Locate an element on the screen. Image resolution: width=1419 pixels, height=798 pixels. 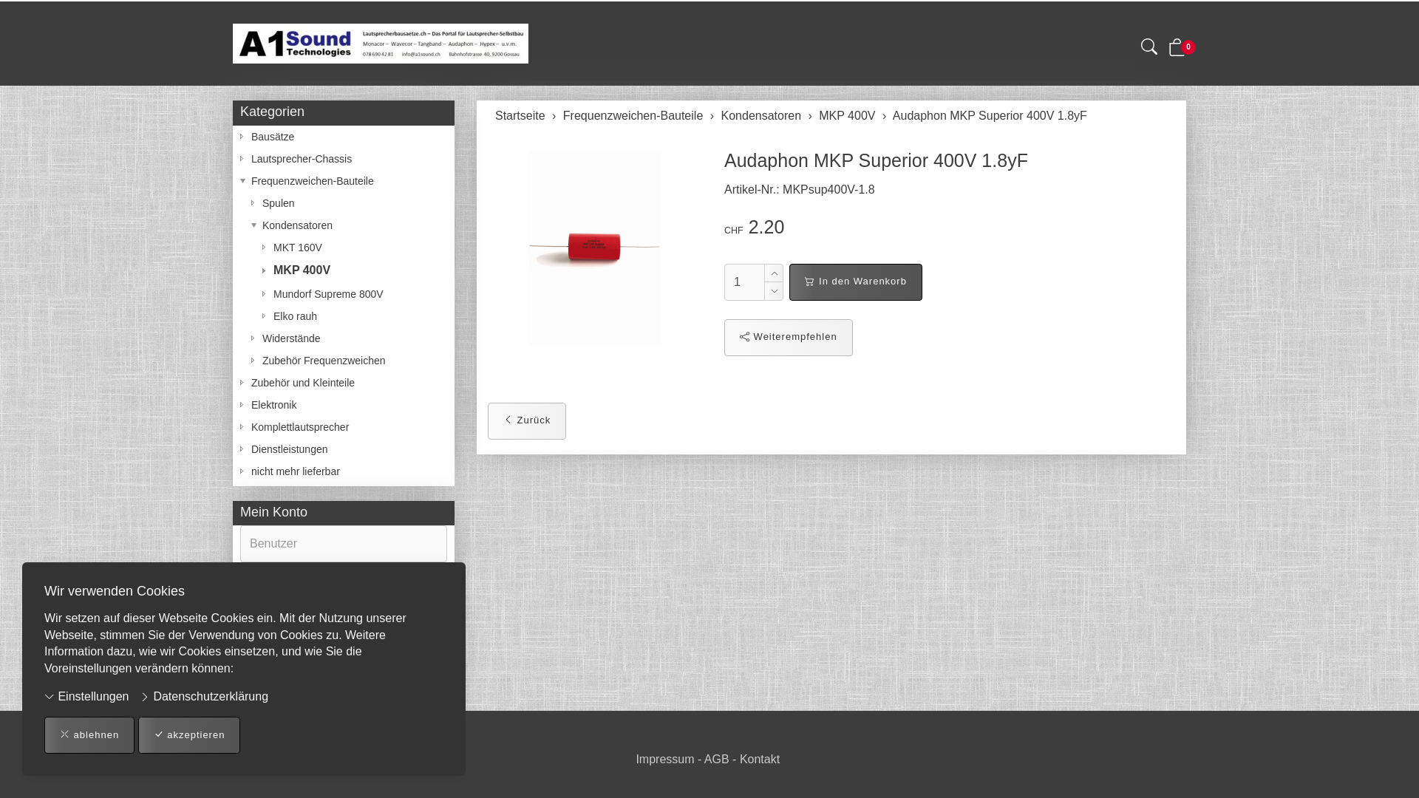
nicht mehr lieferbar is located at coordinates (344, 471).